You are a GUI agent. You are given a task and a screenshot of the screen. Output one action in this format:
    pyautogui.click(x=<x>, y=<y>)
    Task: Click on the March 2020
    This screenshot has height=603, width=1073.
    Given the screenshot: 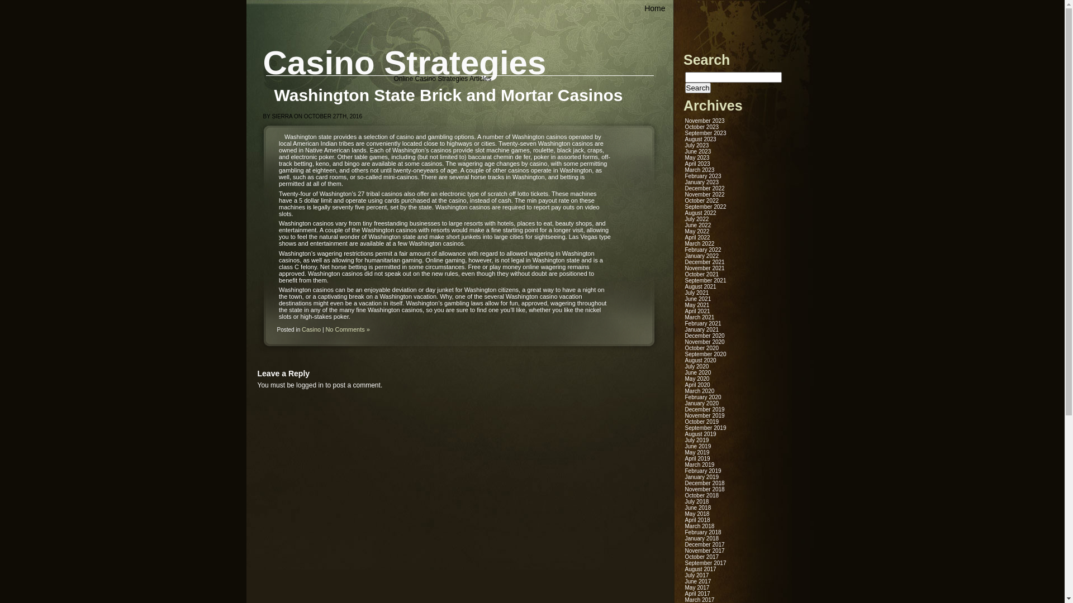 What is the action you would take?
    pyautogui.click(x=700, y=391)
    